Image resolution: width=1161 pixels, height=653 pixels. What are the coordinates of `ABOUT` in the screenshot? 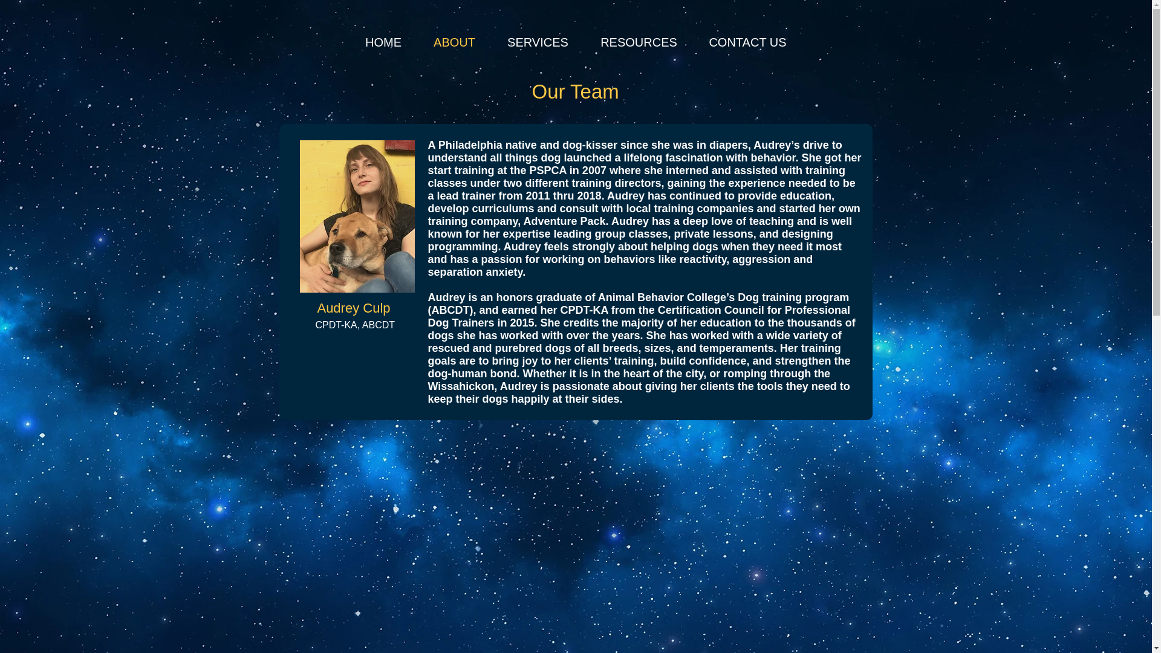 It's located at (454, 42).